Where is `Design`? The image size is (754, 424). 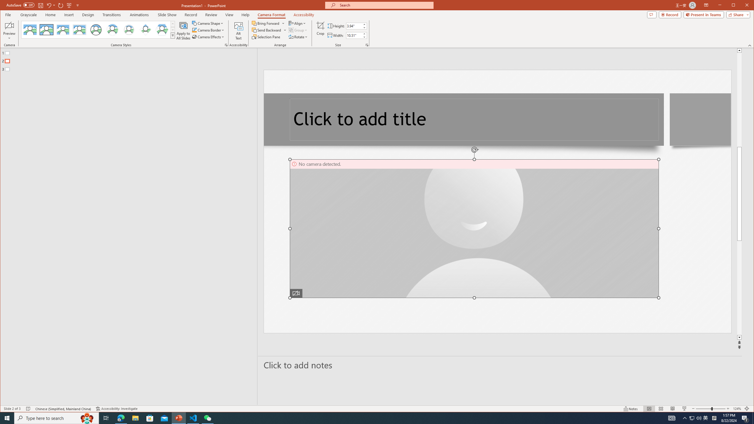 Design is located at coordinates (88, 15).